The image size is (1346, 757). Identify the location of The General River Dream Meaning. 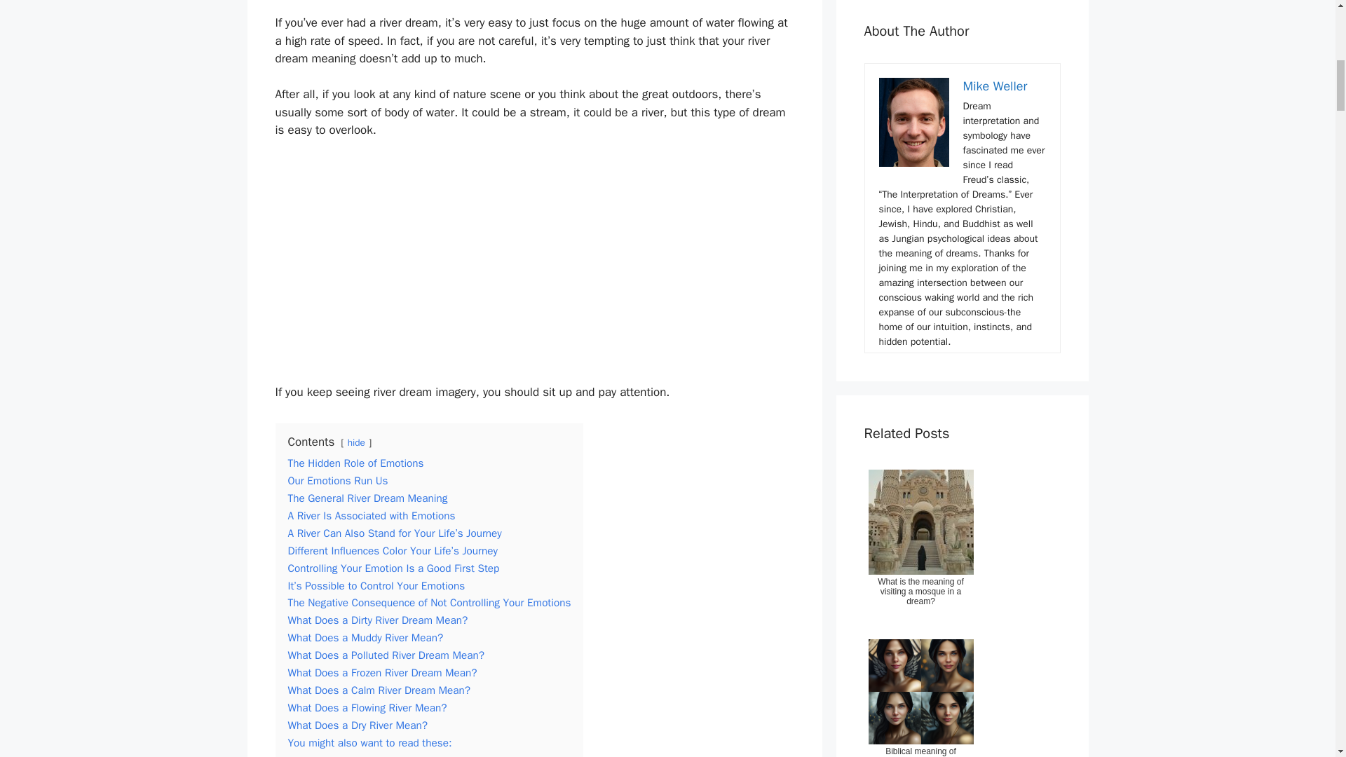
(367, 498).